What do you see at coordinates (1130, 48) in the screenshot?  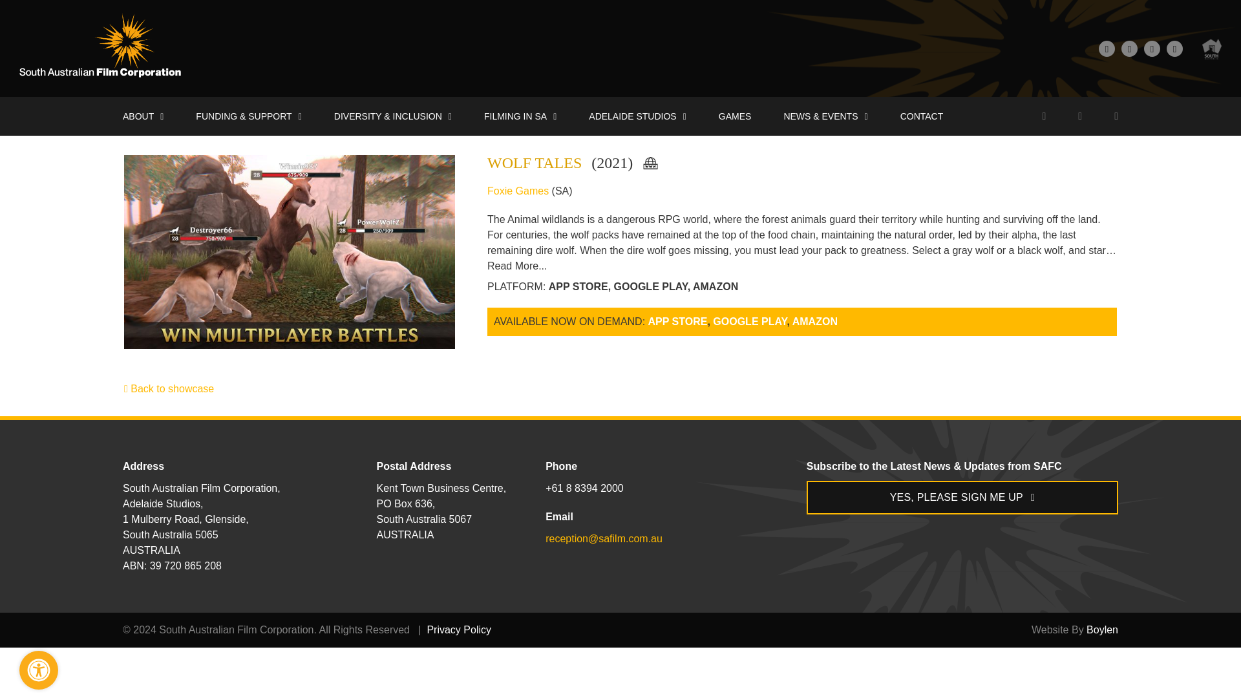 I see `Twitter` at bounding box center [1130, 48].